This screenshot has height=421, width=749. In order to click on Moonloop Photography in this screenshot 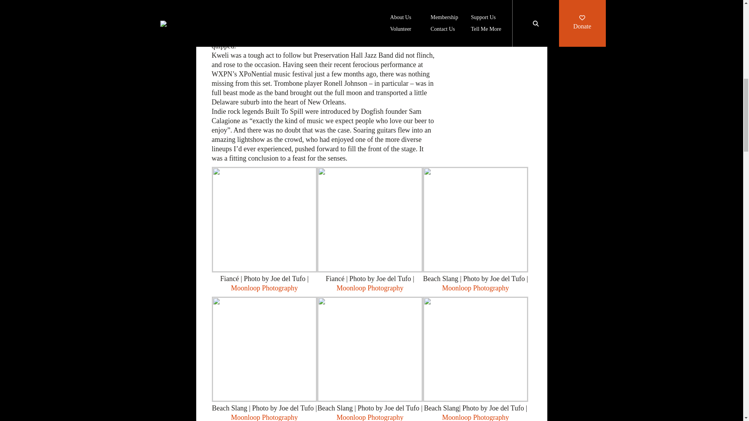, I will do `click(370, 288)`.